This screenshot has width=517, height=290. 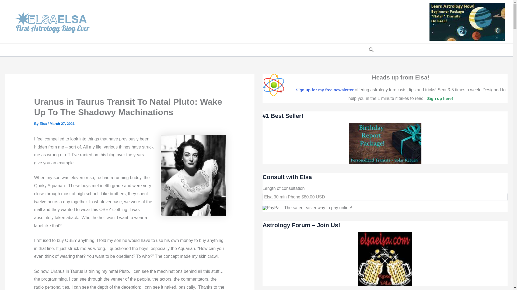 What do you see at coordinates (222, 50) in the screenshot?
I see `Shop` at bounding box center [222, 50].